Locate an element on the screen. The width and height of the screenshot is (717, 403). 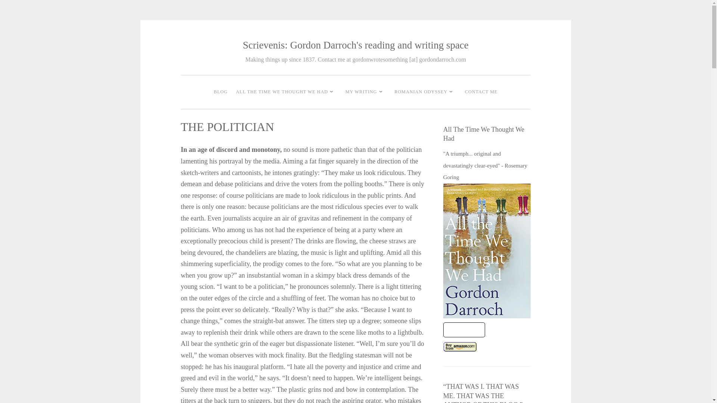
ROMANIAN ODYSSEY is located at coordinates (425, 92).